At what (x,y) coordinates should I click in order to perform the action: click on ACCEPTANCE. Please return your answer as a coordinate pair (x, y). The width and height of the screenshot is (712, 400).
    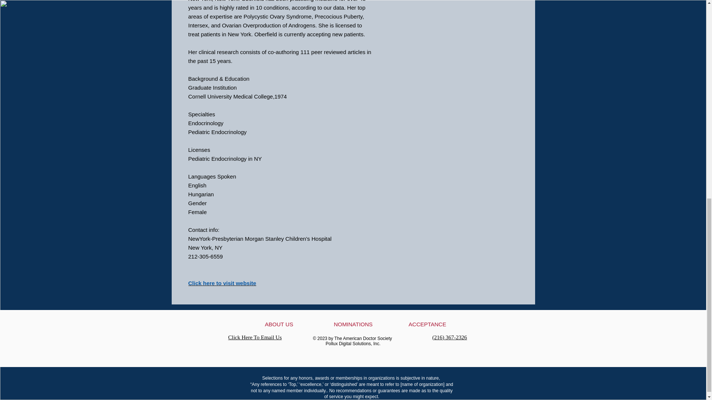
    Looking at the image, I should click on (427, 324).